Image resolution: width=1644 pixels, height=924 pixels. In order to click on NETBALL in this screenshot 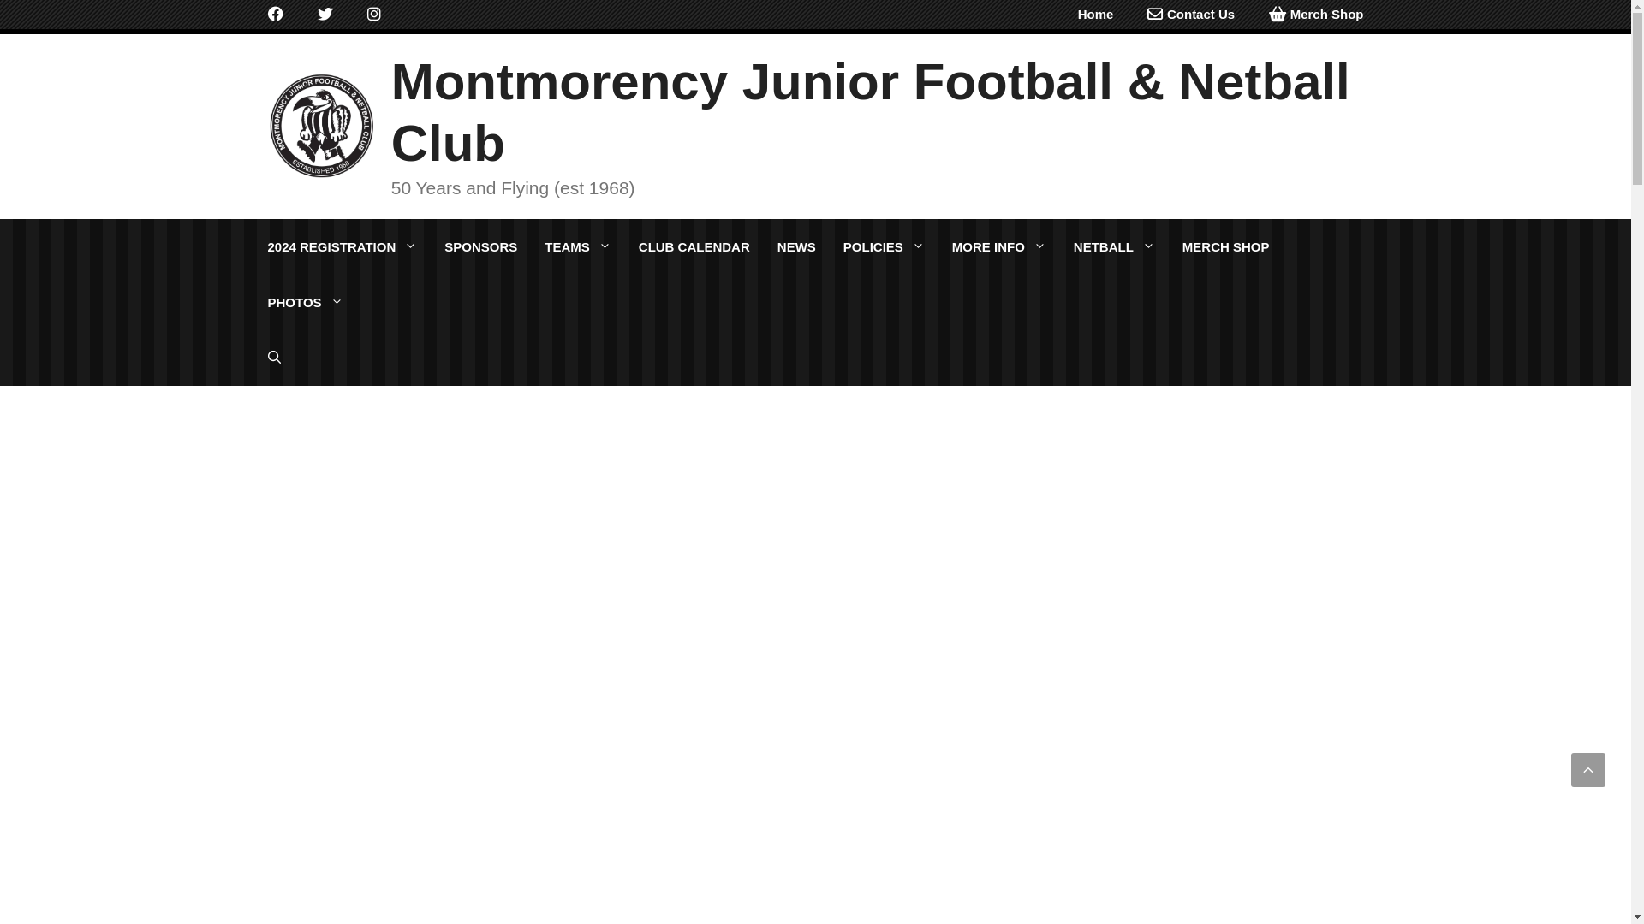, I will do `click(1115, 246)`.